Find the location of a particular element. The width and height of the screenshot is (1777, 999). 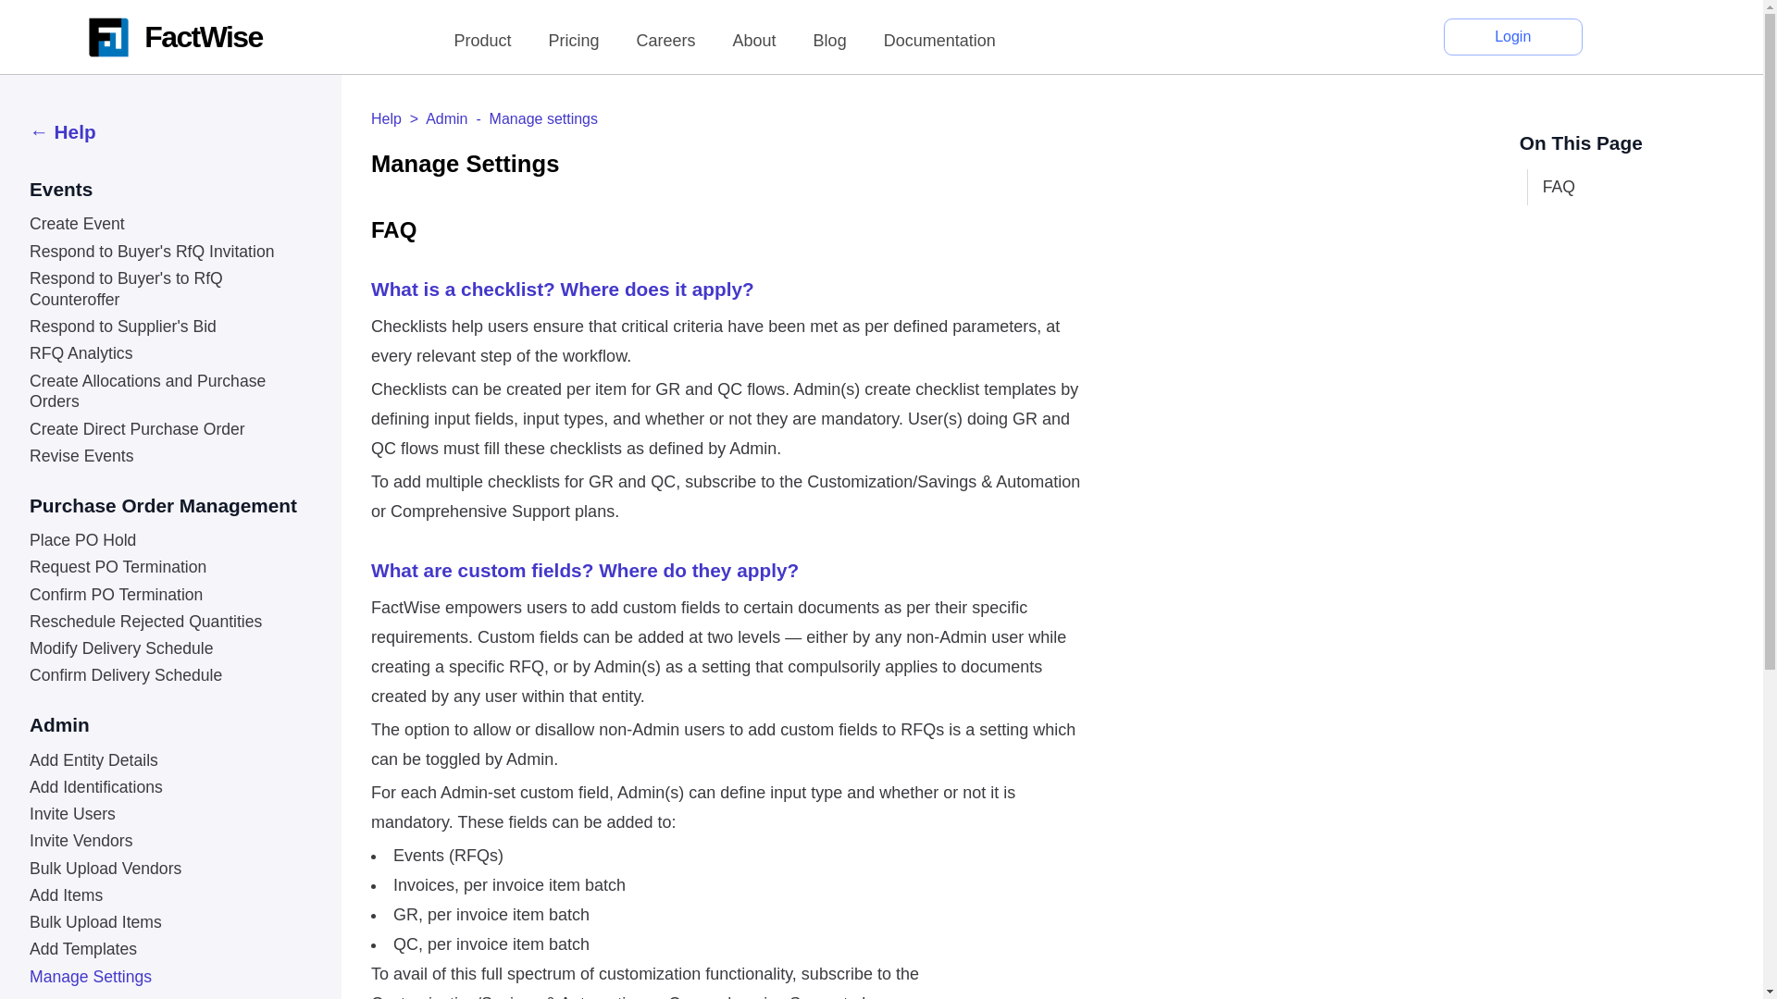

Add Items is located at coordinates (168, 892).